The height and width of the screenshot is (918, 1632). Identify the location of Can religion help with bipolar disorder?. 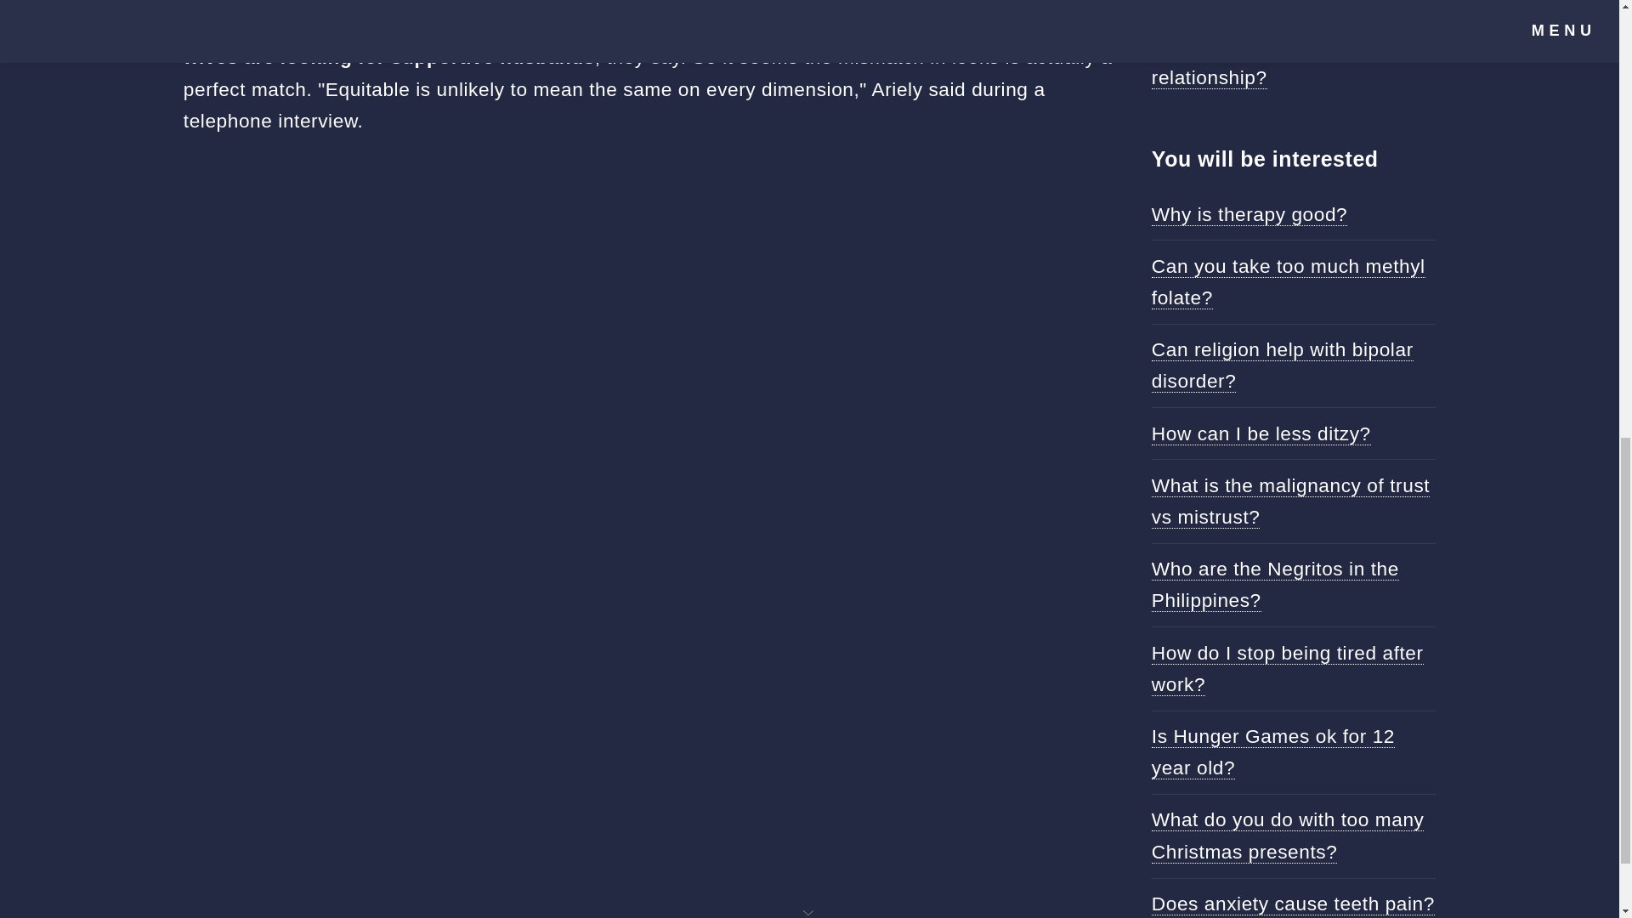
(1282, 365).